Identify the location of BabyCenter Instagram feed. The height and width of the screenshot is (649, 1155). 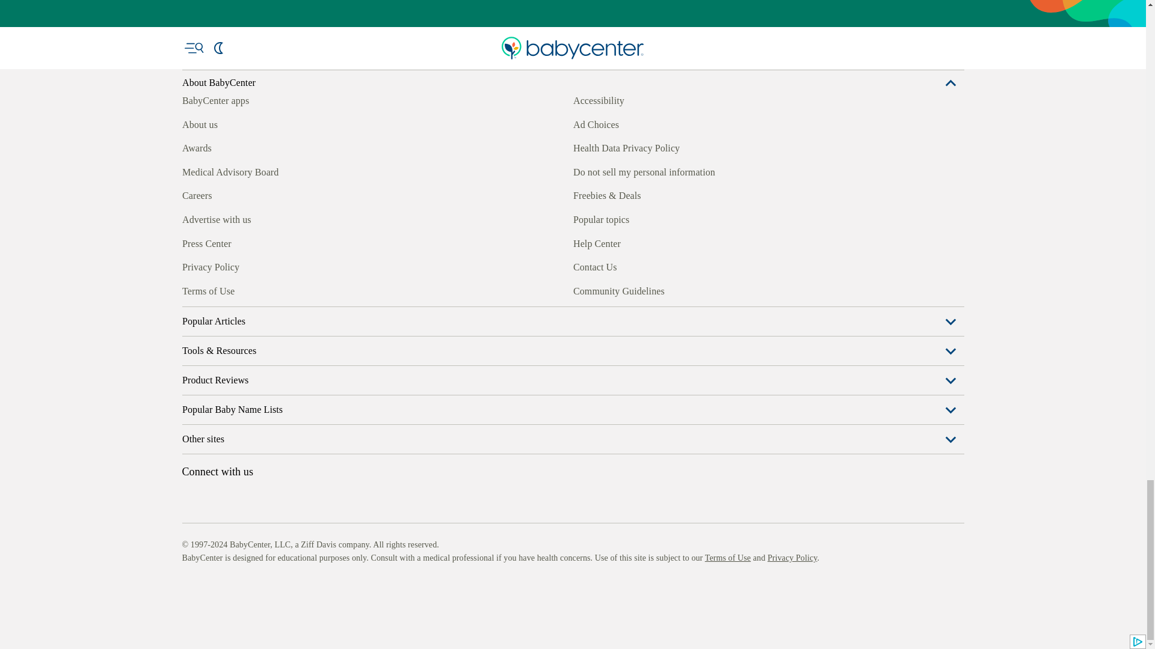
(218, 289).